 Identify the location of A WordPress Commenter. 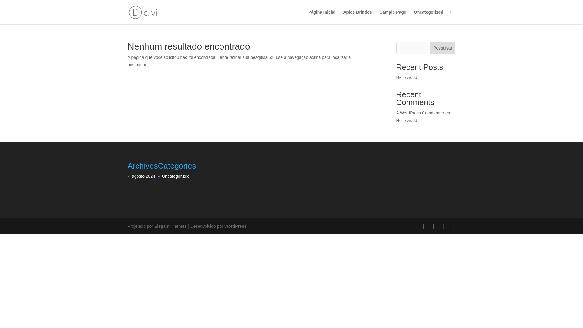
(420, 113).